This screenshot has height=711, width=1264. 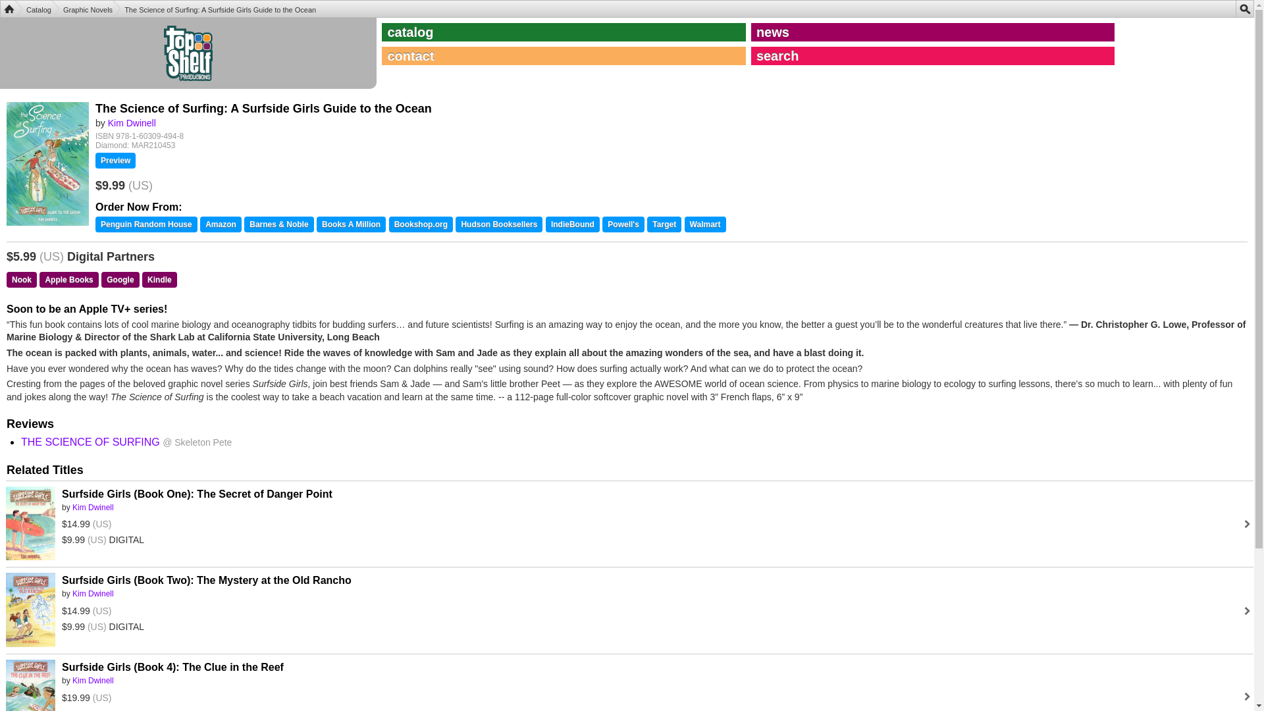 I want to click on search, so click(x=932, y=56).